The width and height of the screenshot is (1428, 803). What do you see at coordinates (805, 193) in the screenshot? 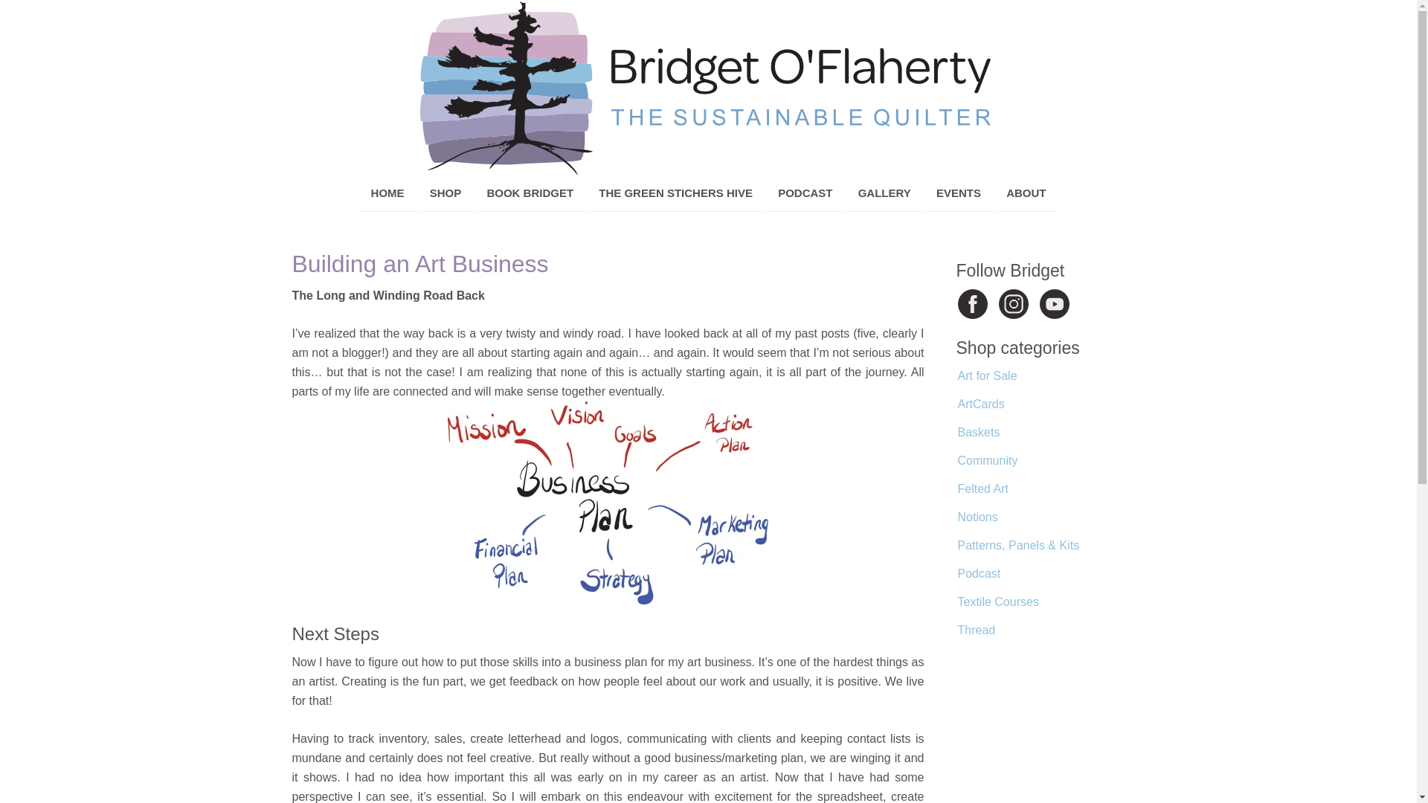
I see `PODCAST` at bounding box center [805, 193].